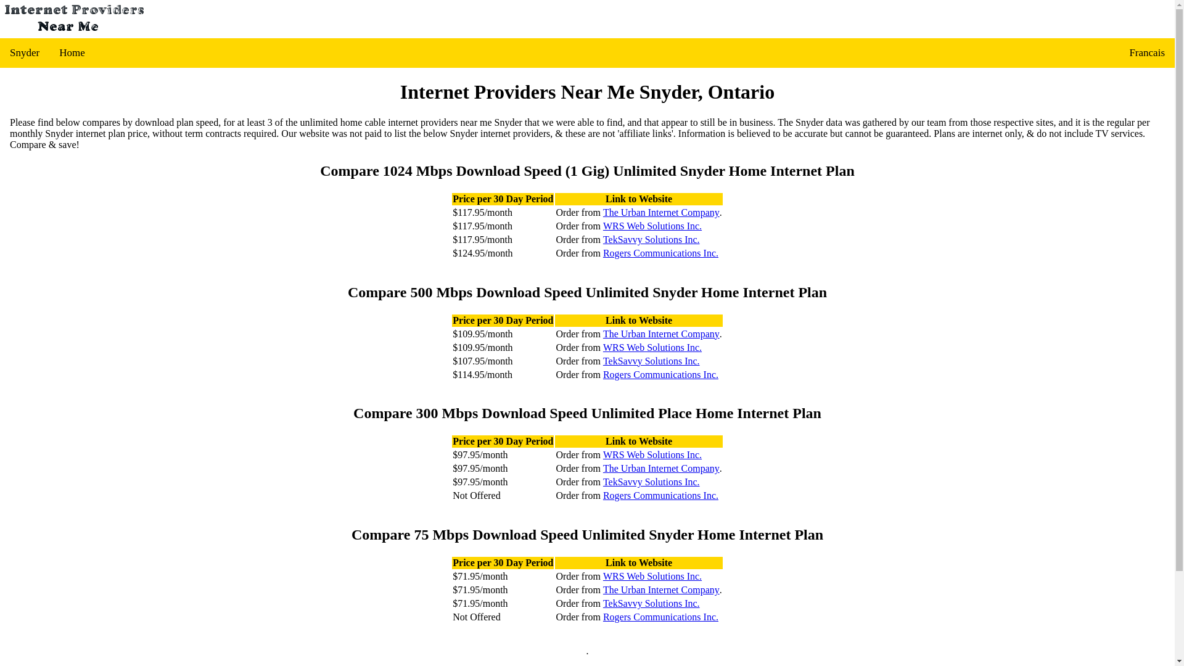  I want to click on WRS Web Solutions Inc., so click(652, 576).